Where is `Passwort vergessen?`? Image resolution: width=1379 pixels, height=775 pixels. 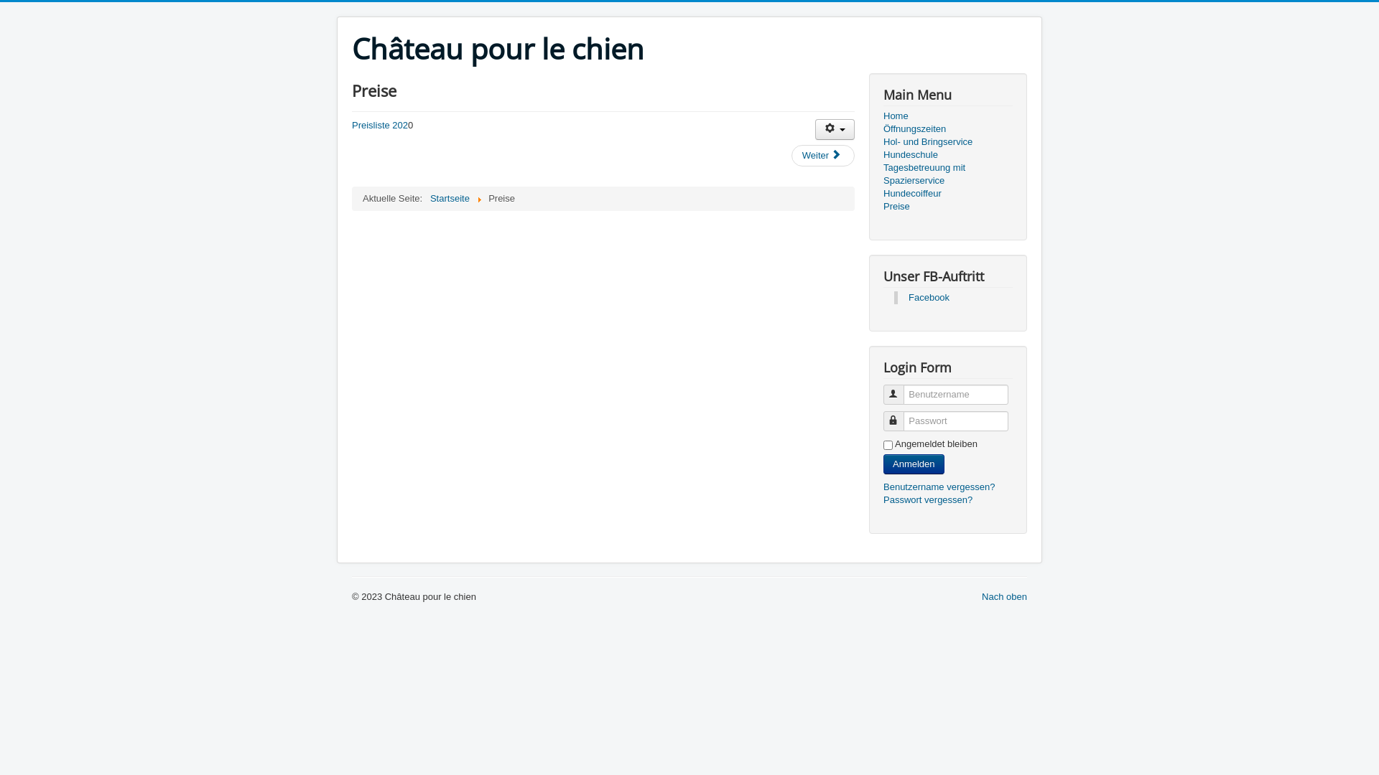 Passwort vergessen? is located at coordinates (928, 499).